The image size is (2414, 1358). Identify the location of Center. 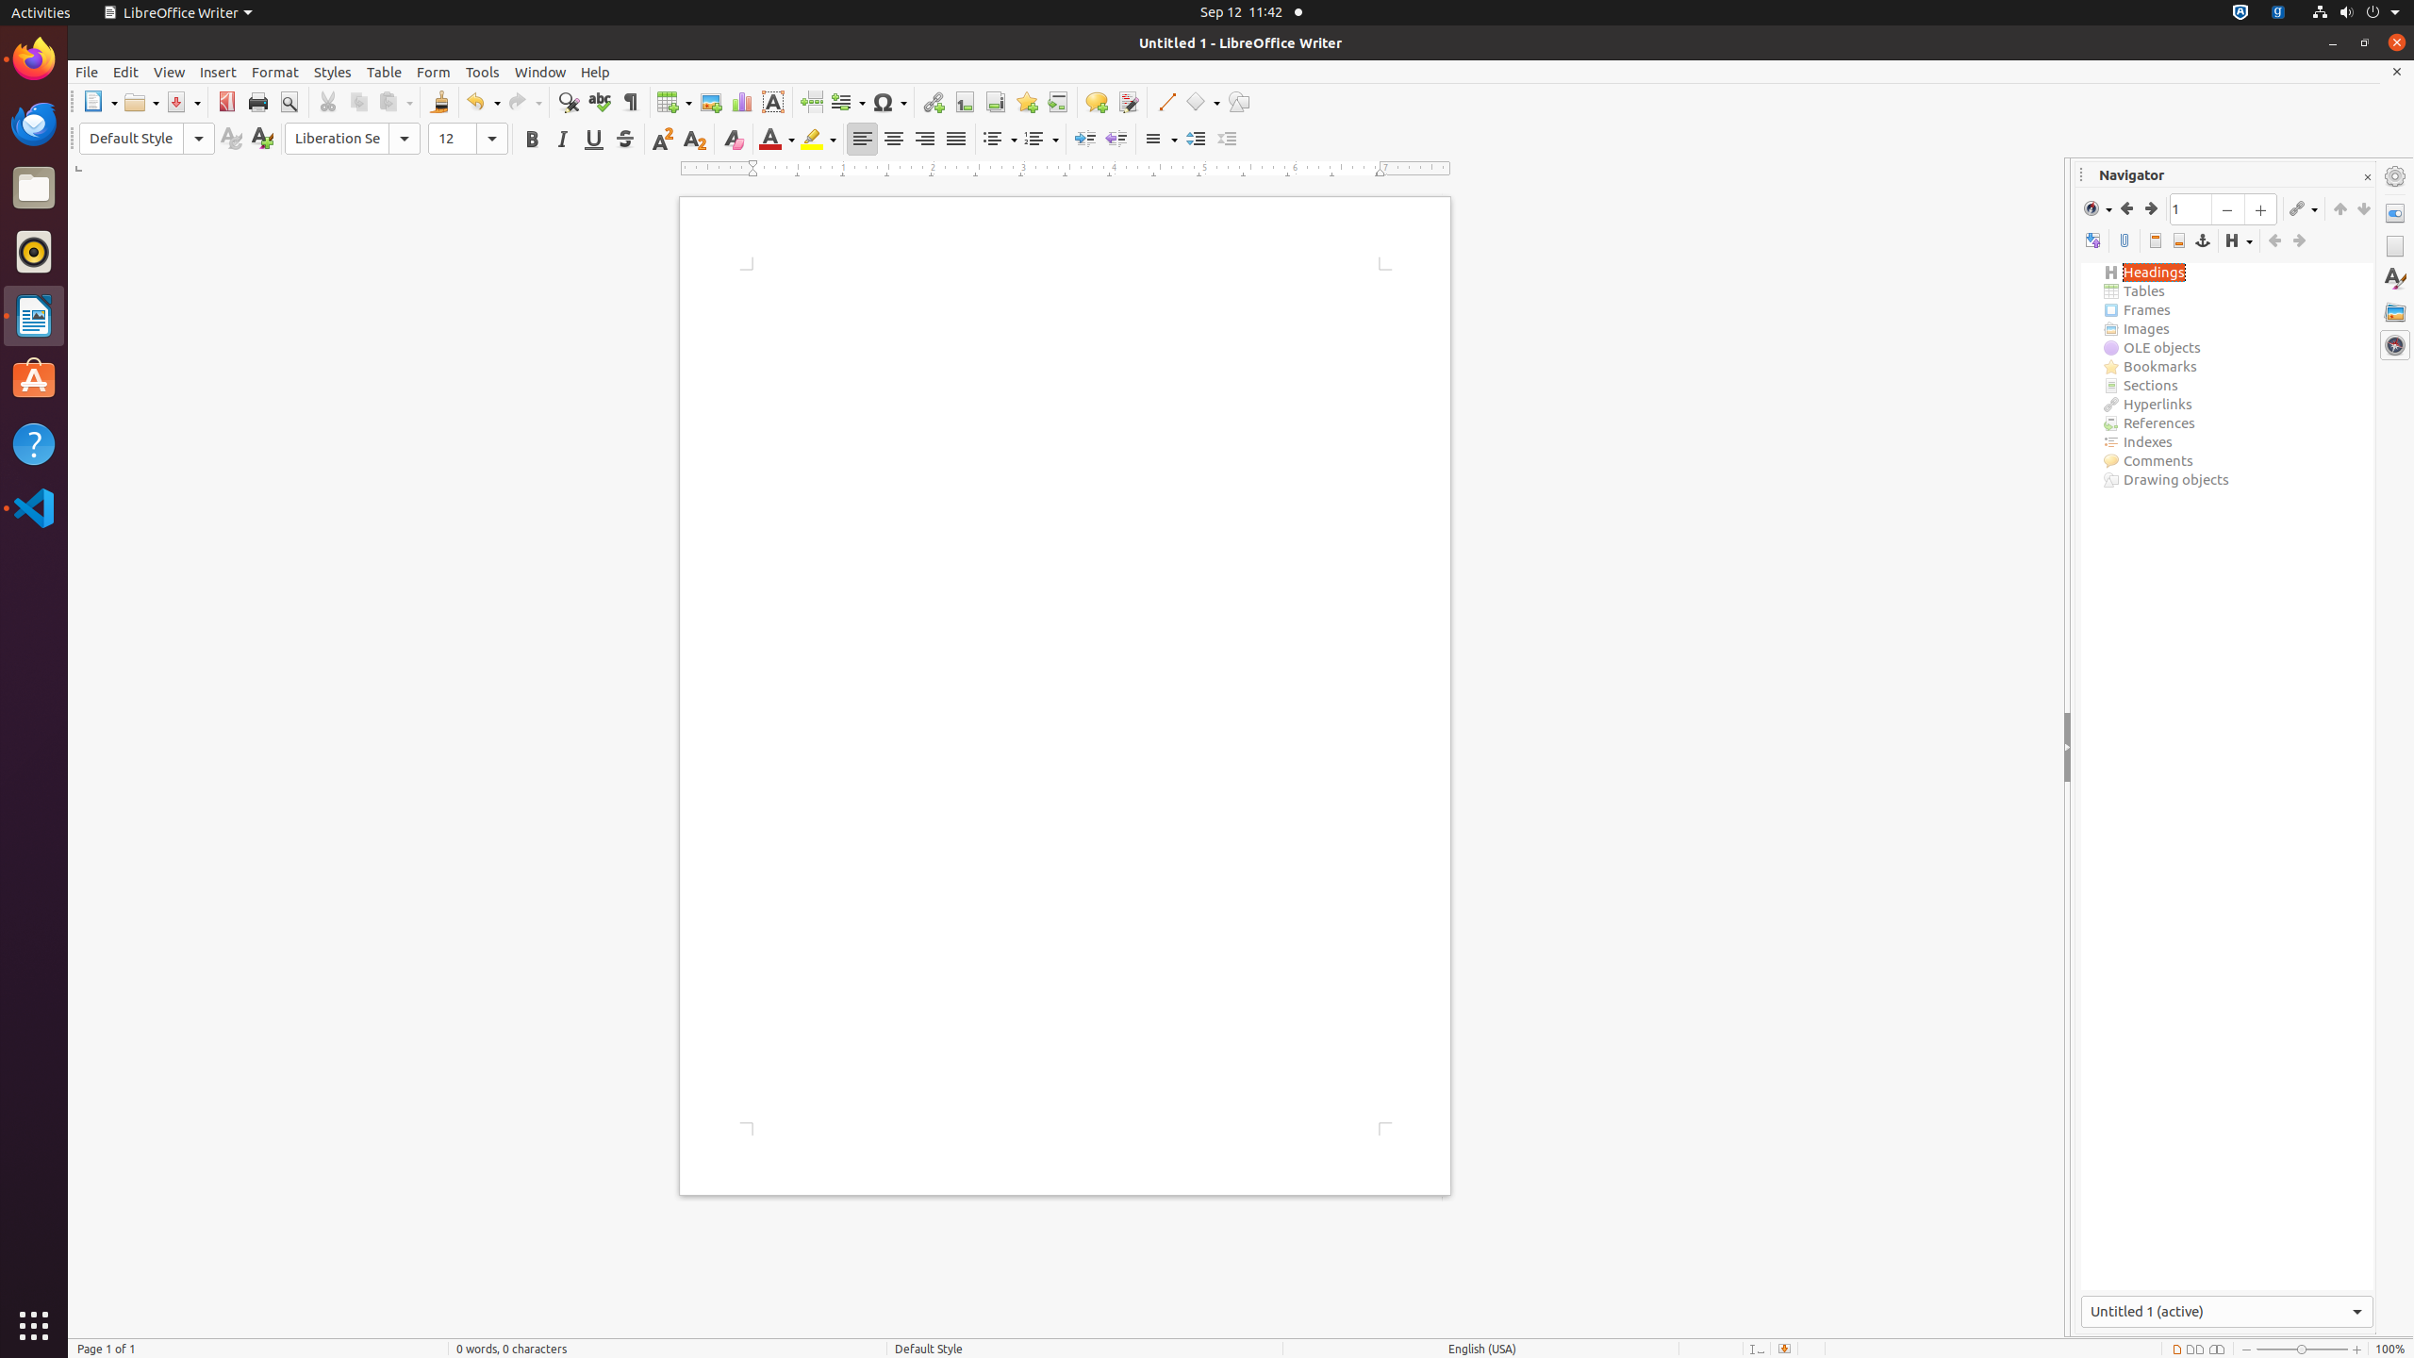
(894, 140).